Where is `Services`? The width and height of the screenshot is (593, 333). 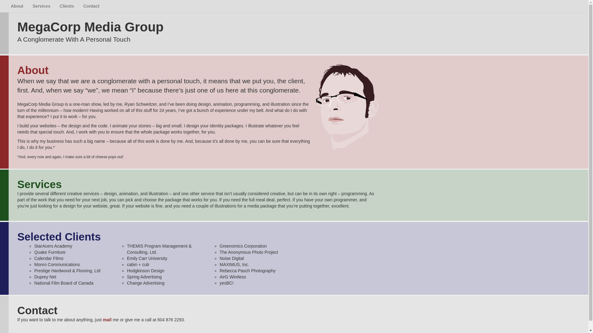
Services is located at coordinates (41, 6).